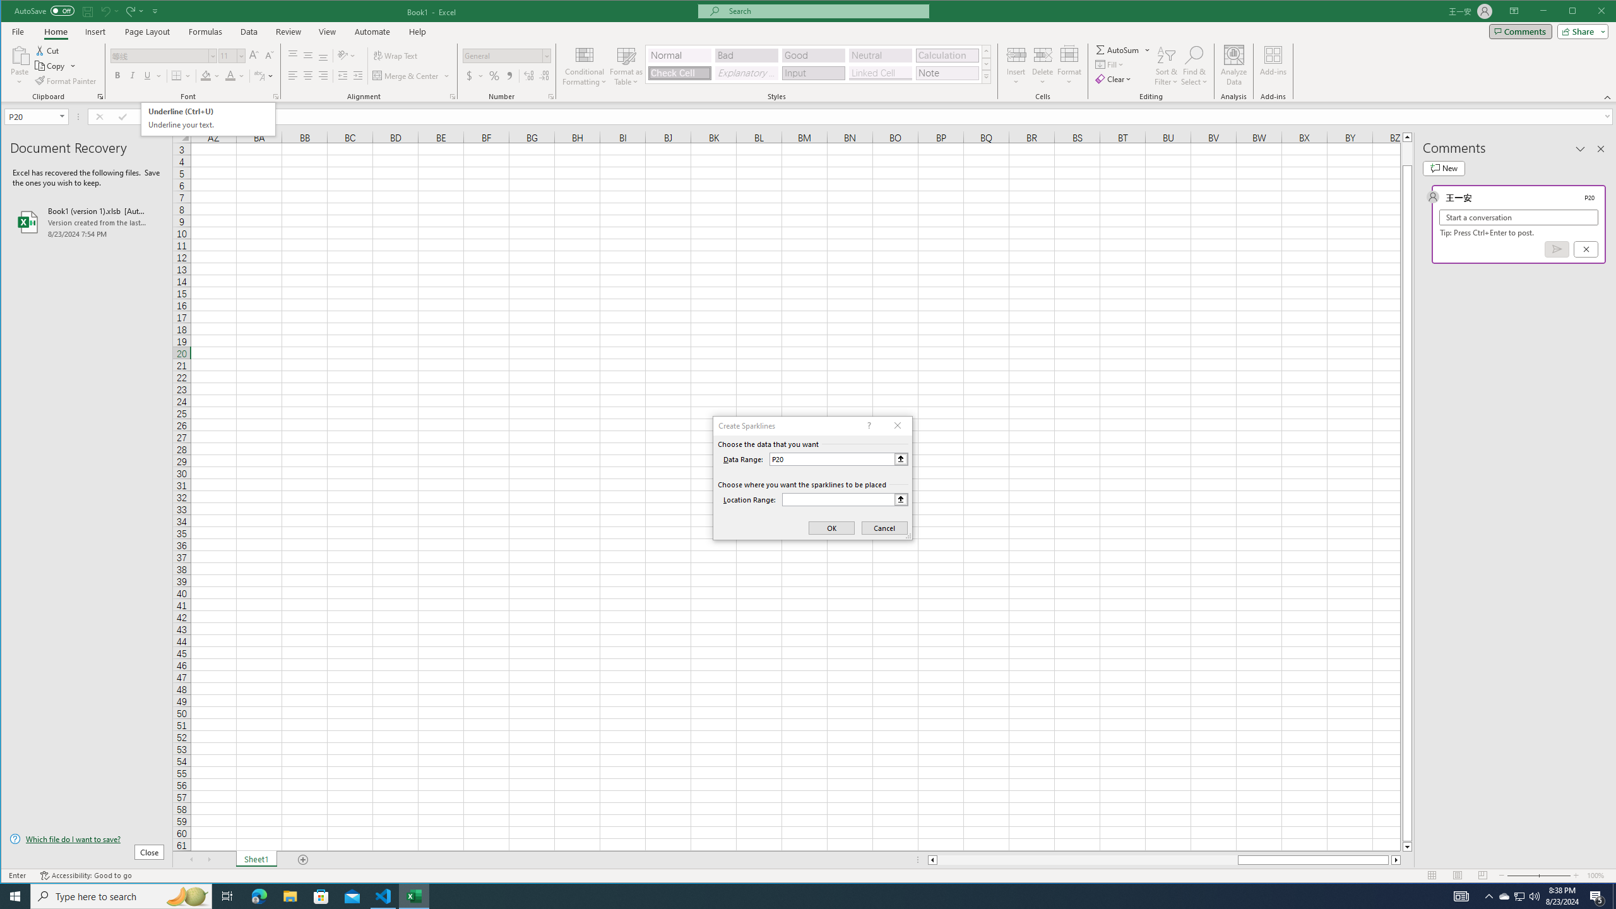 The width and height of the screenshot is (1616, 909). What do you see at coordinates (506, 56) in the screenshot?
I see `Number Format` at bounding box center [506, 56].